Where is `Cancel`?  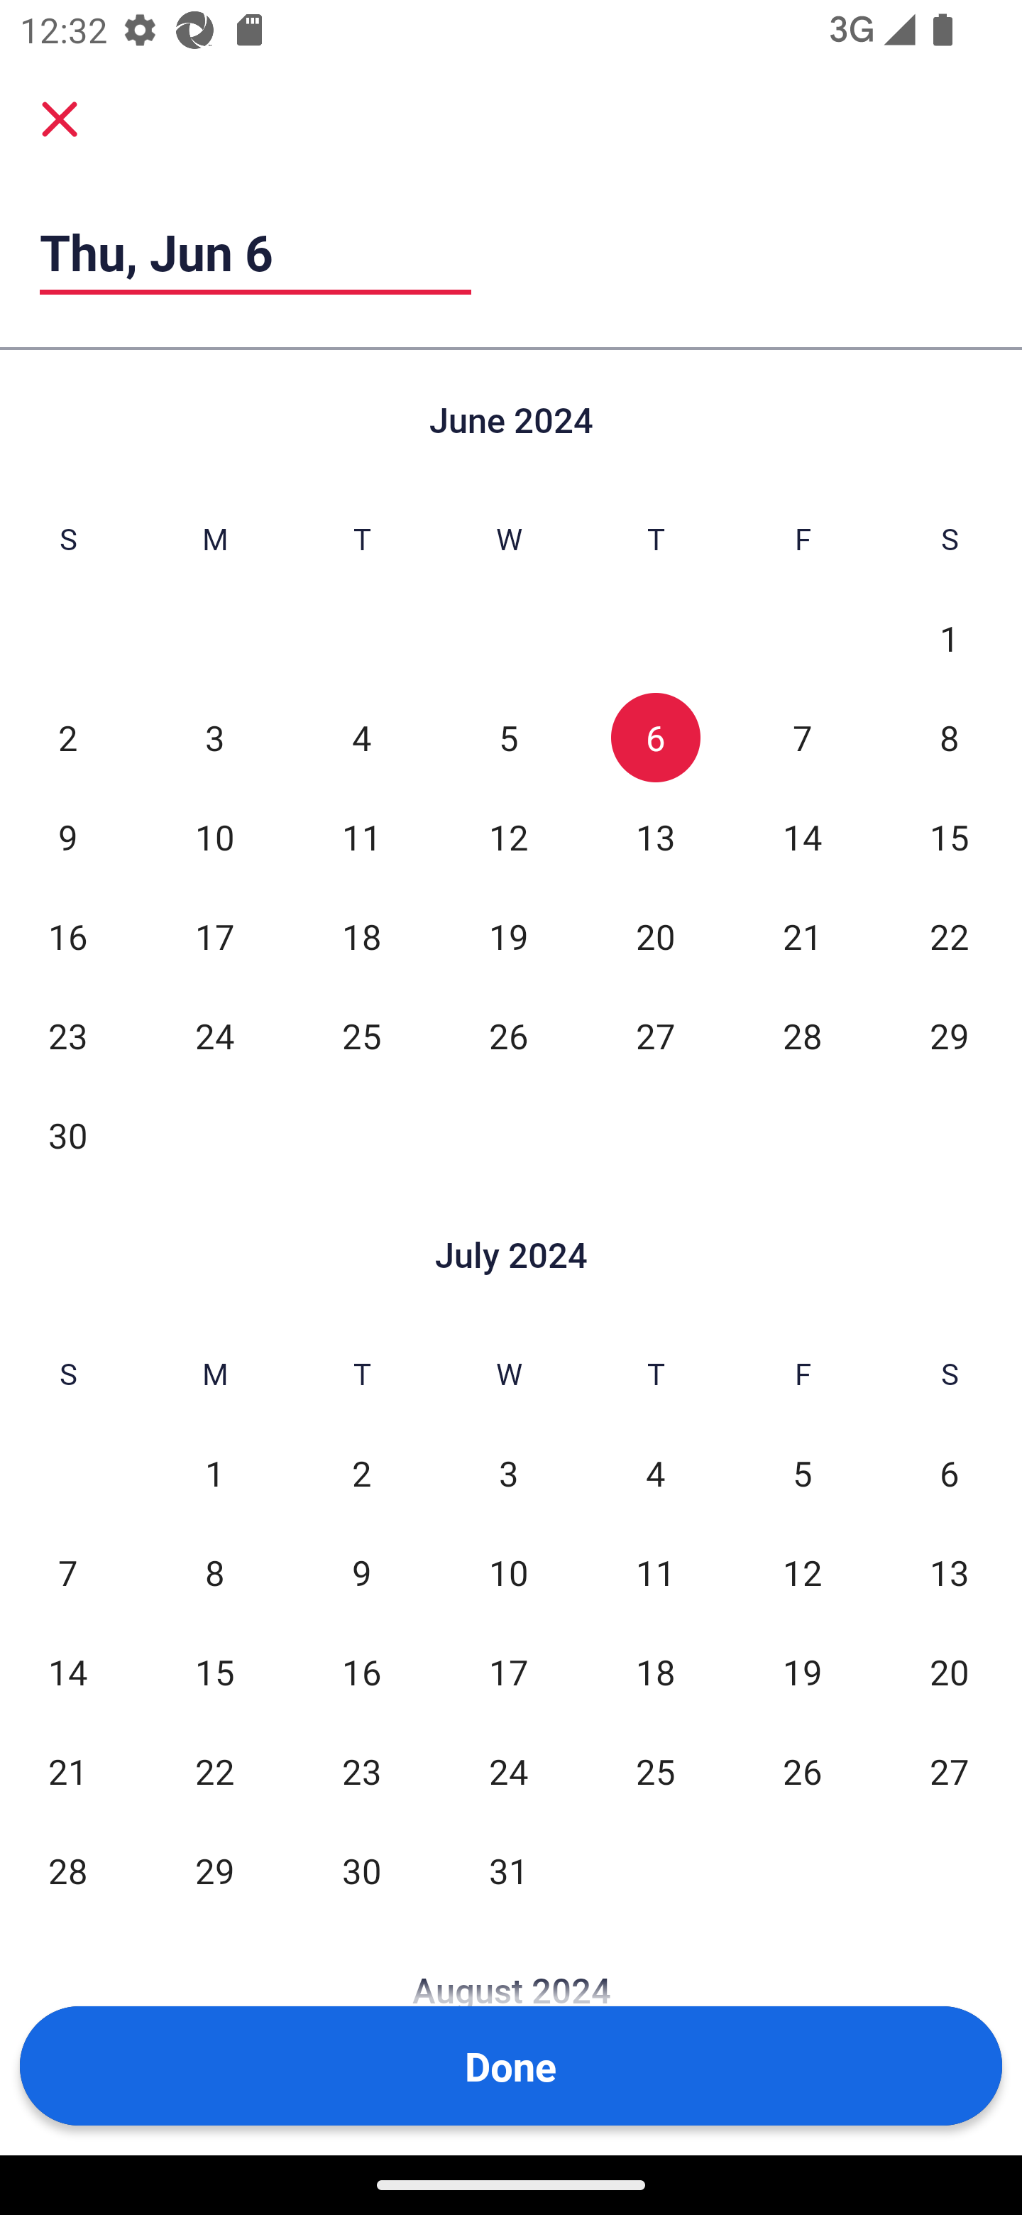
Cancel is located at coordinates (60, 119).